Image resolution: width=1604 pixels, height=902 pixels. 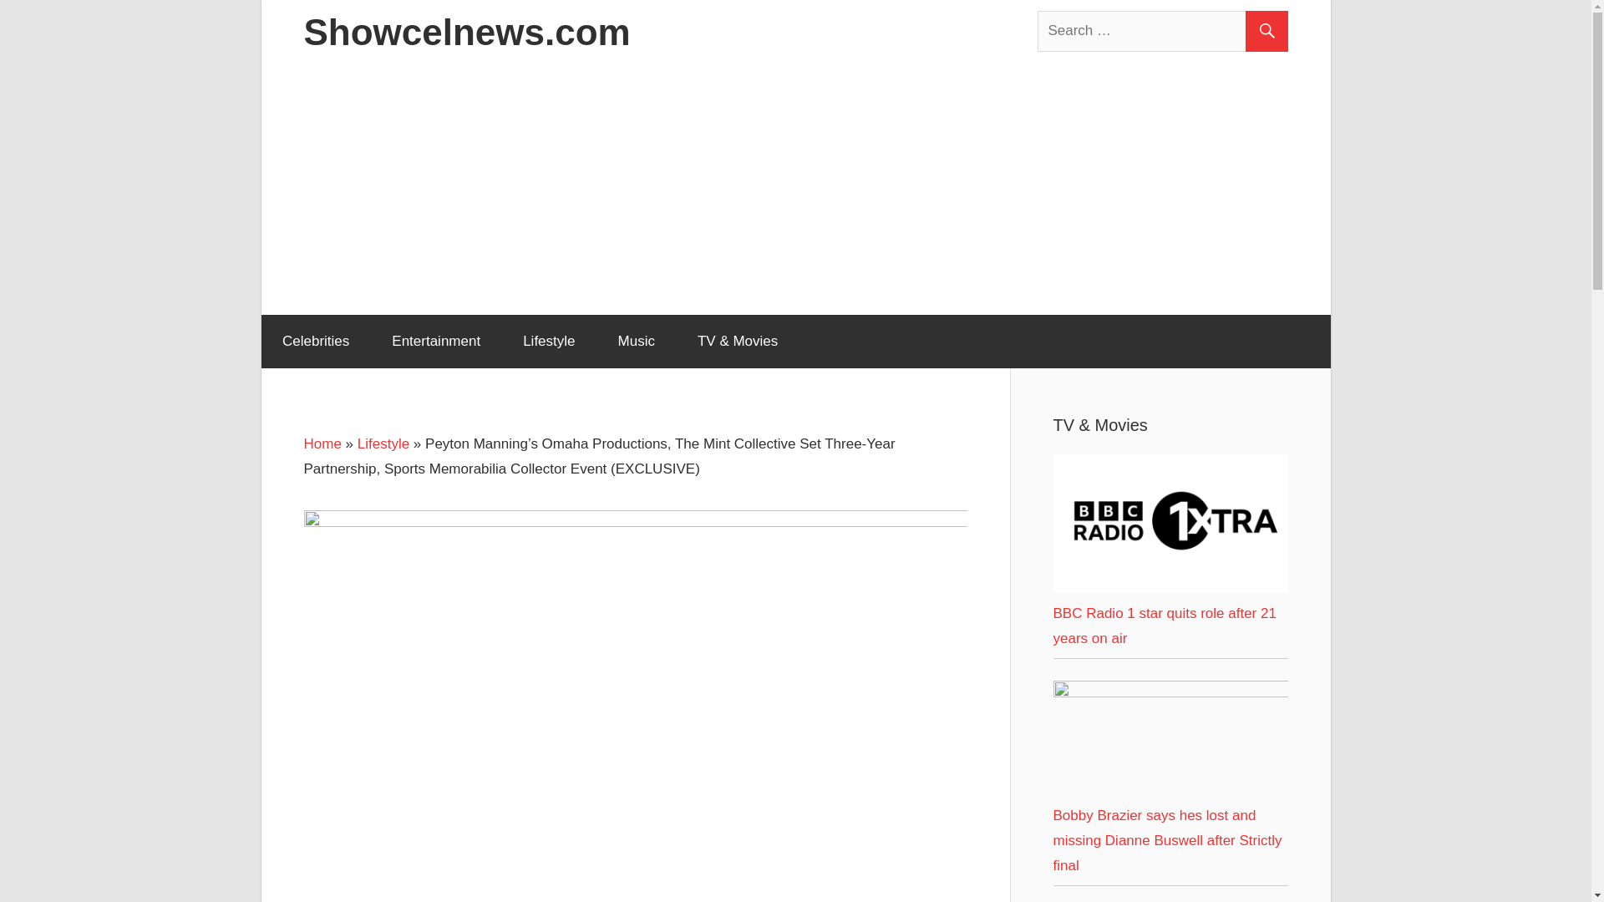 I want to click on BBC Radio 1 star quits role after 21 years on air, so click(x=1163, y=626).